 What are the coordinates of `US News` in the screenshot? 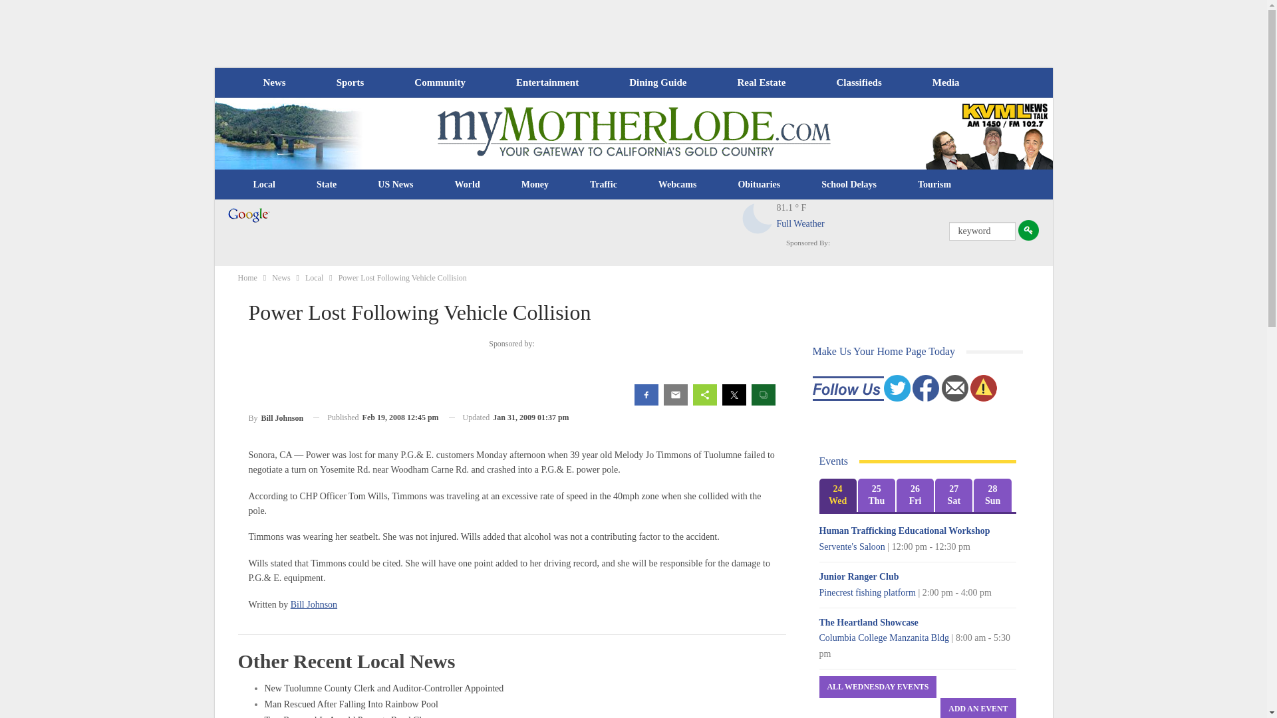 It's located at (395, 185).